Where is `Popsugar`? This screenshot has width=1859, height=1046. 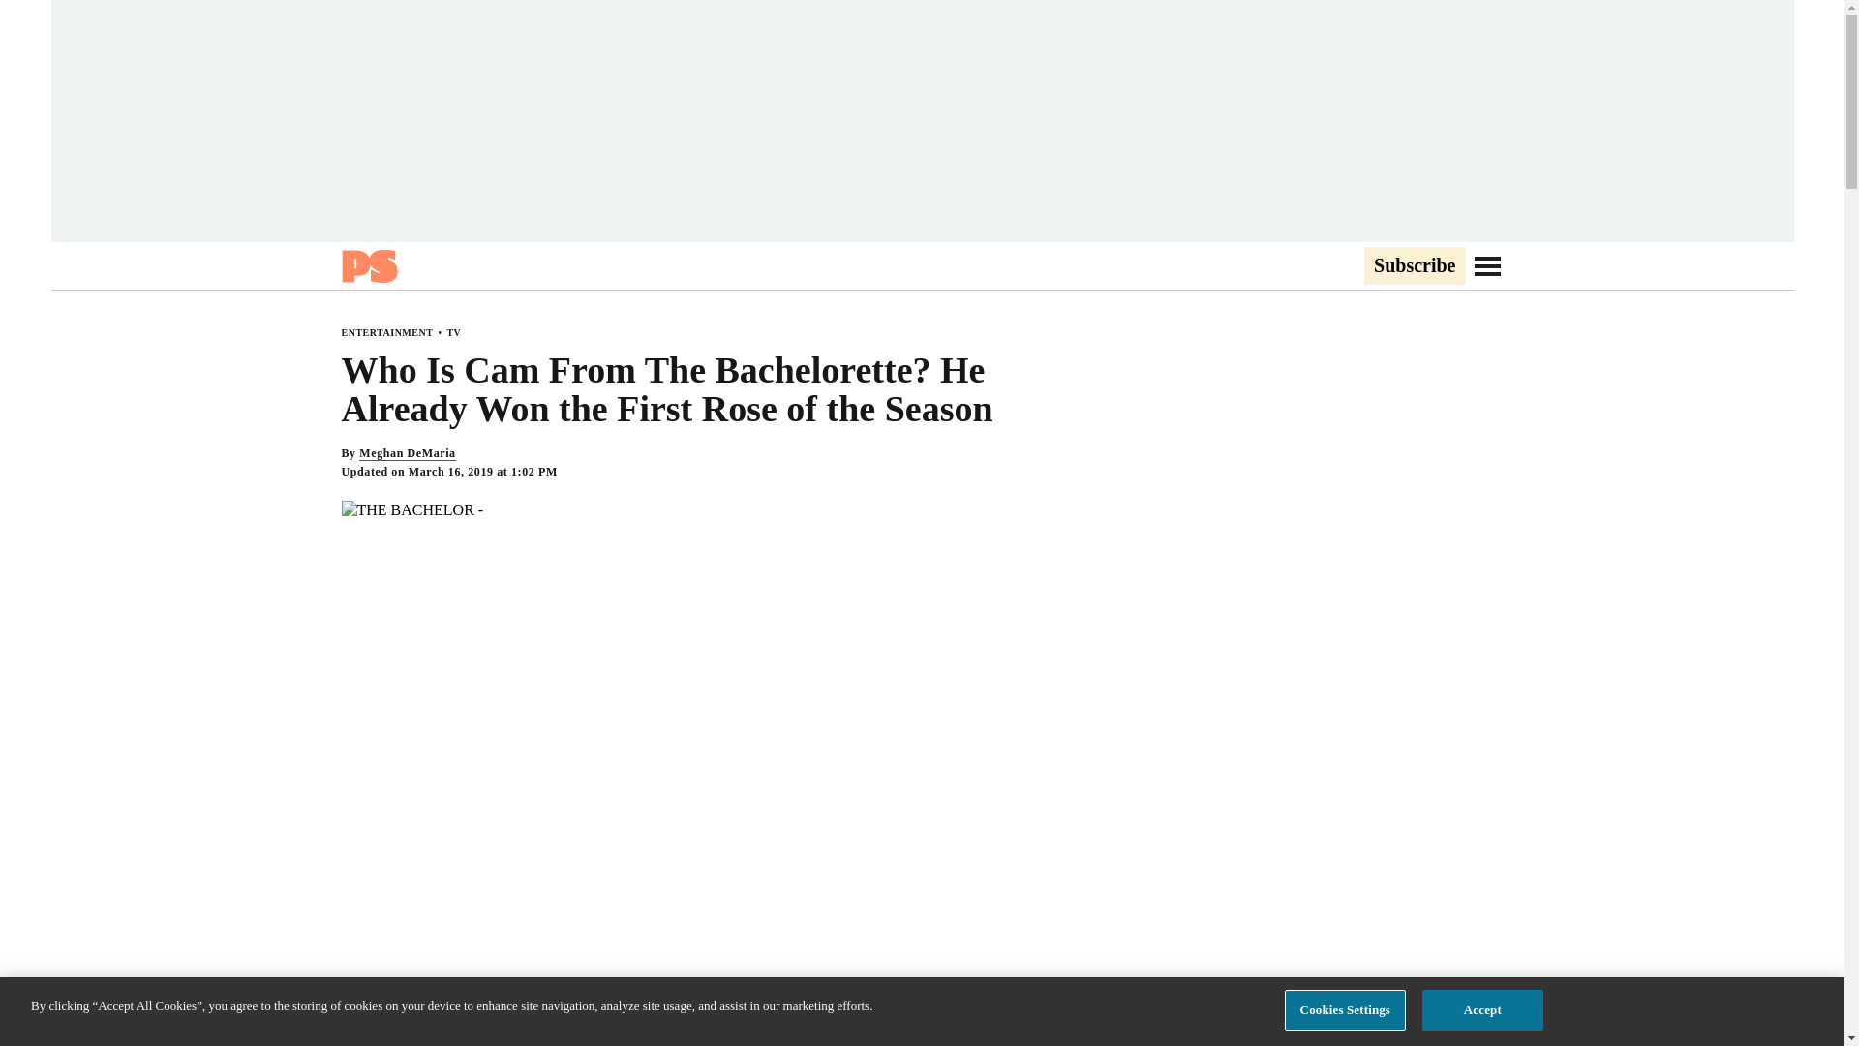
Popsugar is located at coordinates (368, 265).